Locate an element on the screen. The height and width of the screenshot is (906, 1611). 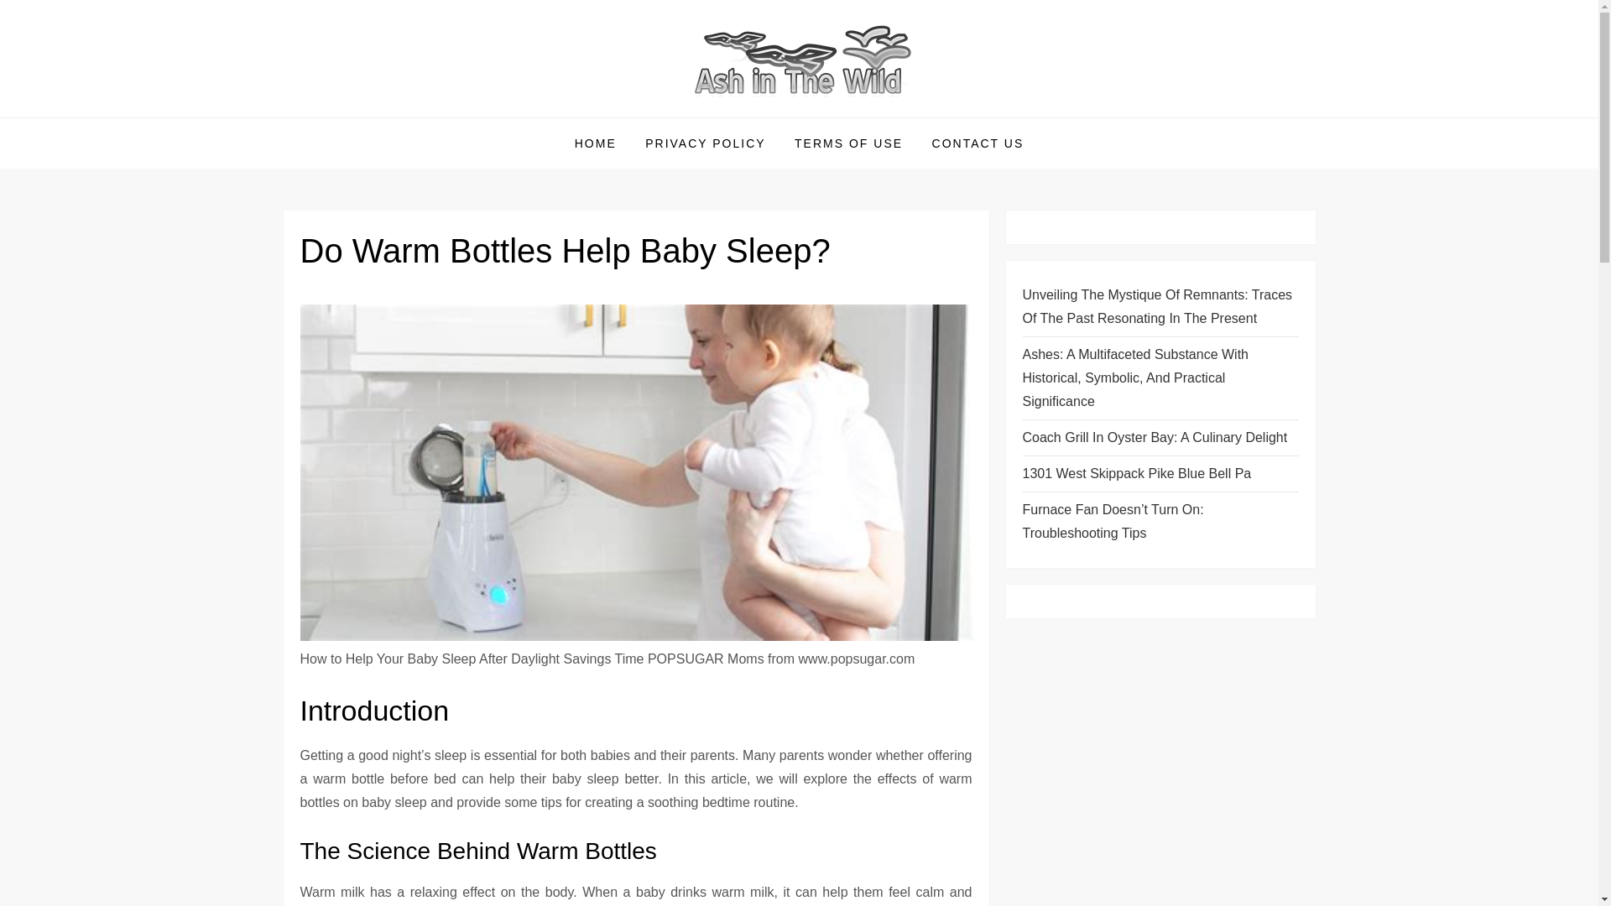
HOME is located at coordinates (596, 143).